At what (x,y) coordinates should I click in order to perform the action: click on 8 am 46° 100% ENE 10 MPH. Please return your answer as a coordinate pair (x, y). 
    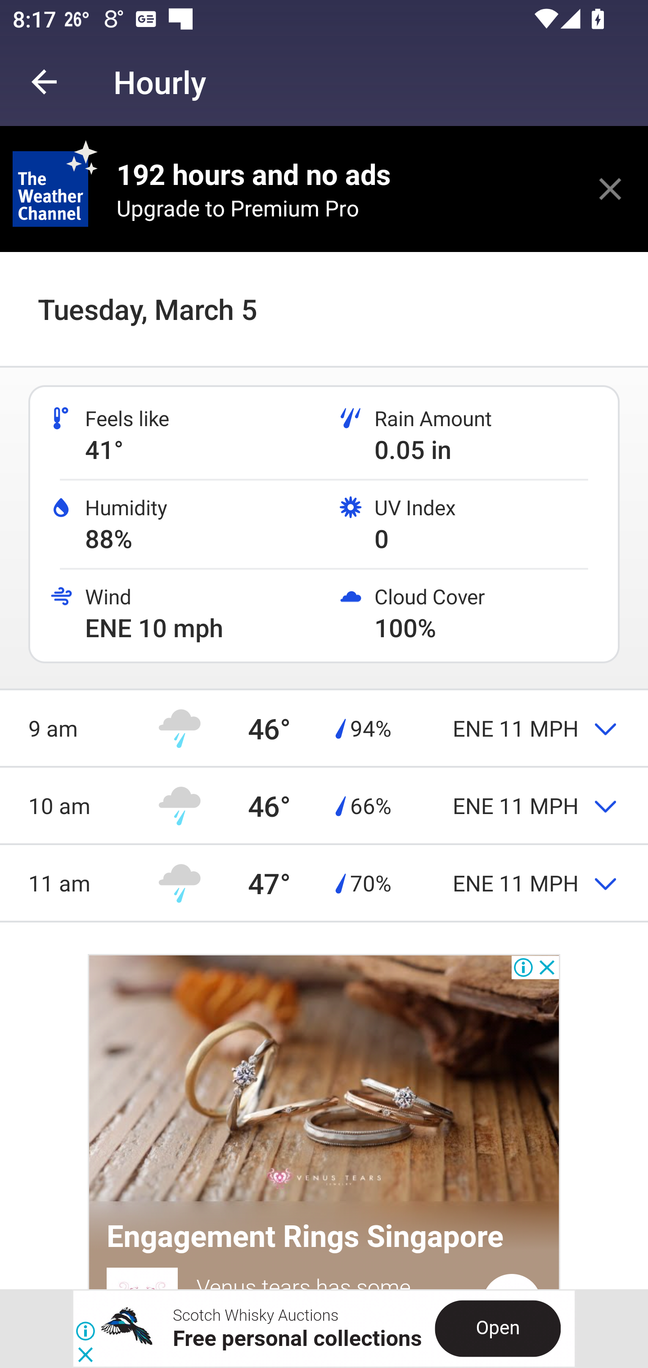
    Looking at the image, I should click on (324, 292).